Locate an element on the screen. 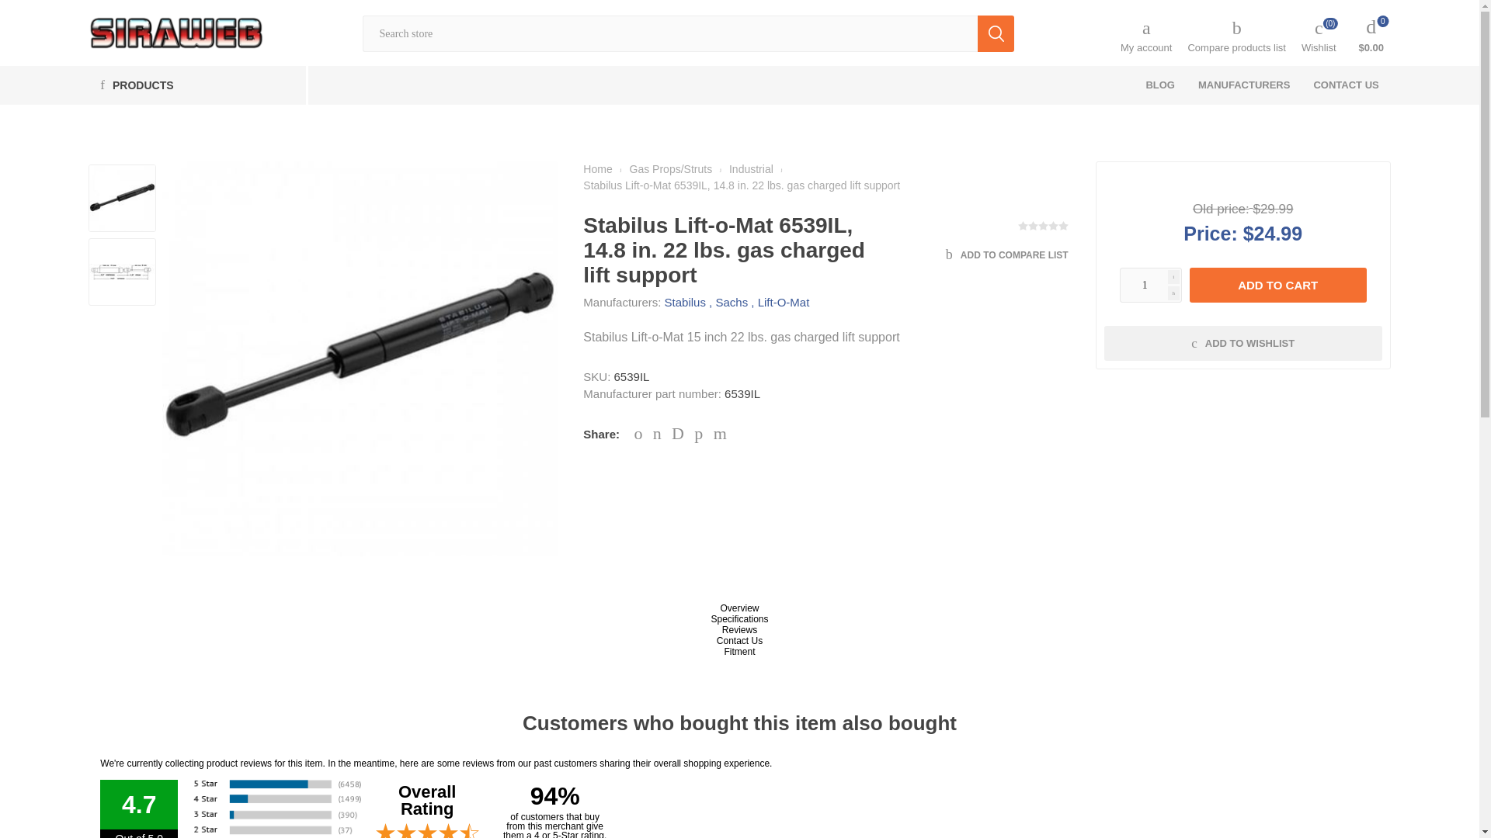 This screenshot has height=838, width=1491. Compare products list is located at coordinates (1236, 36).